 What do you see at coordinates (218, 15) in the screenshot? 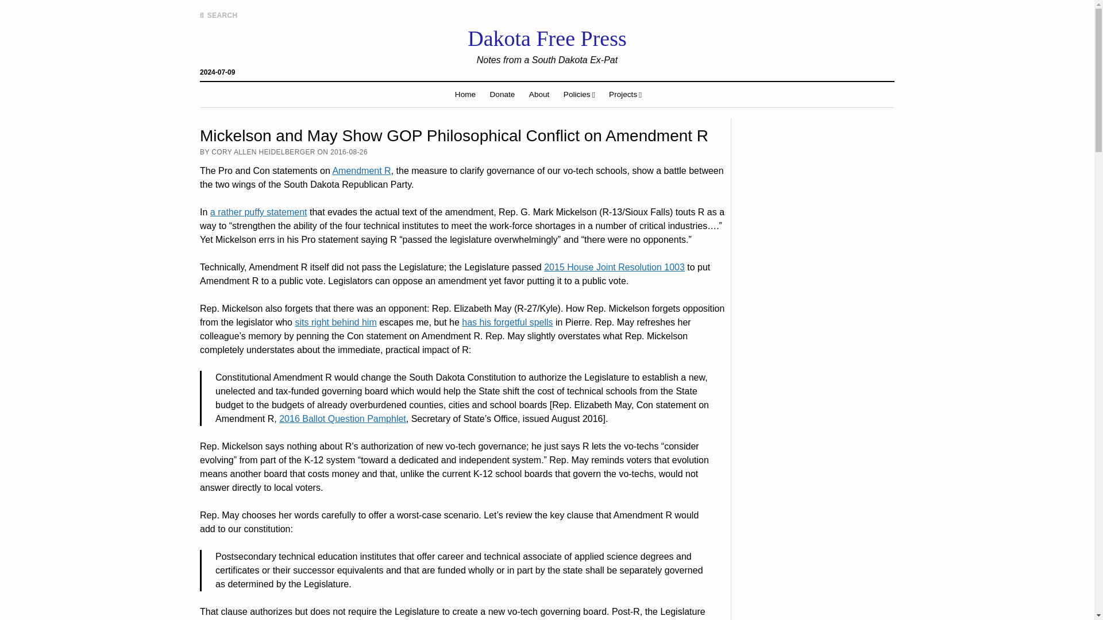
I see `SEARCH` at bounding box center [218, 15].